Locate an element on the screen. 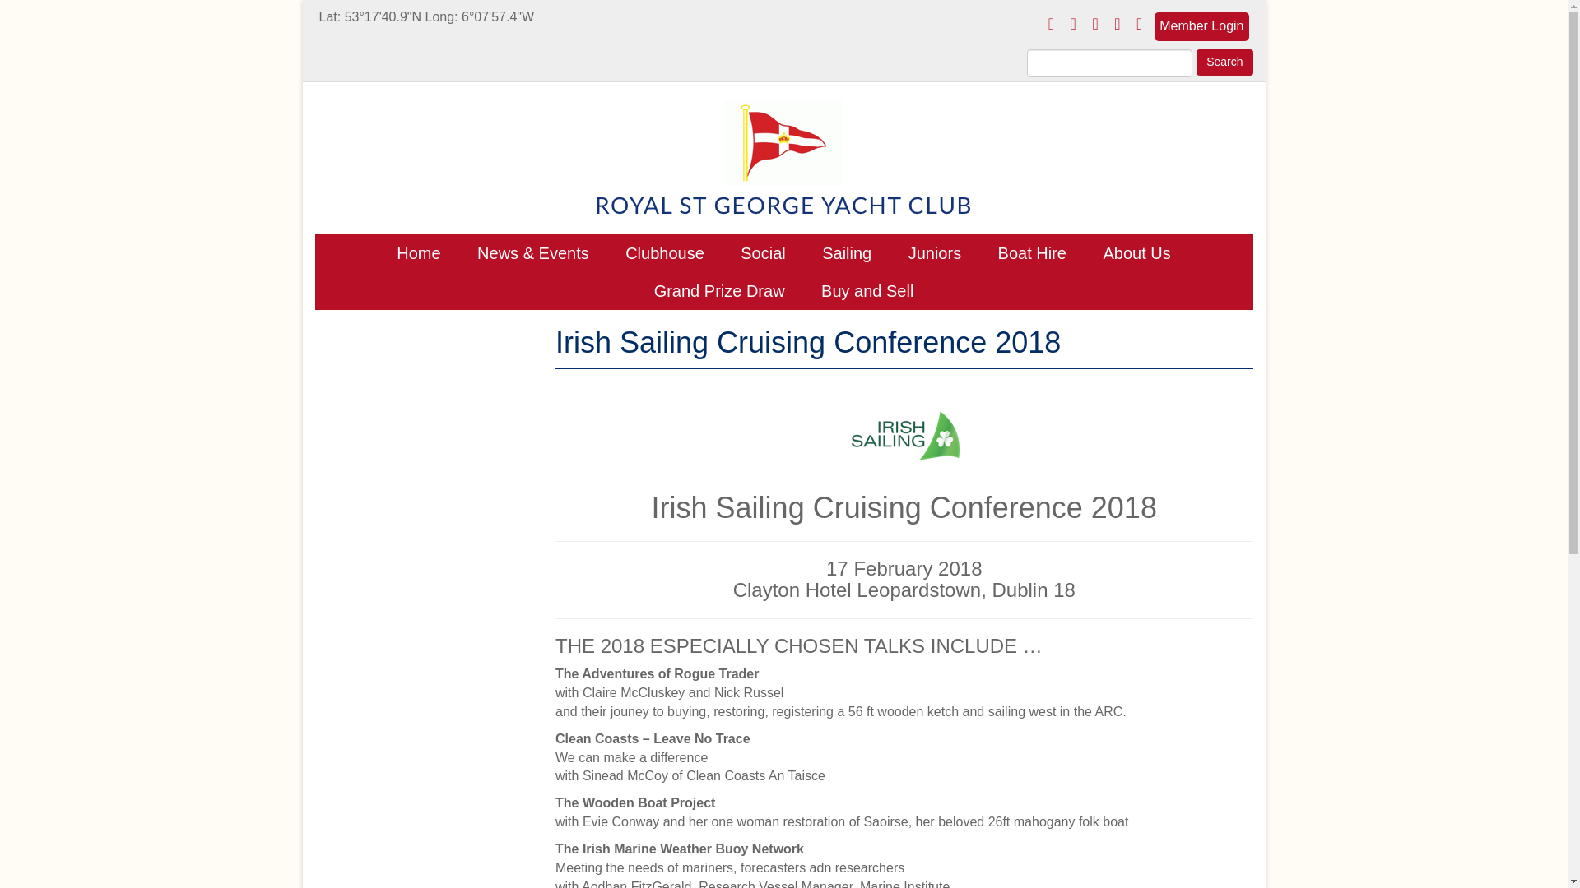  Clubhouse is located at coordinates (664, 253).